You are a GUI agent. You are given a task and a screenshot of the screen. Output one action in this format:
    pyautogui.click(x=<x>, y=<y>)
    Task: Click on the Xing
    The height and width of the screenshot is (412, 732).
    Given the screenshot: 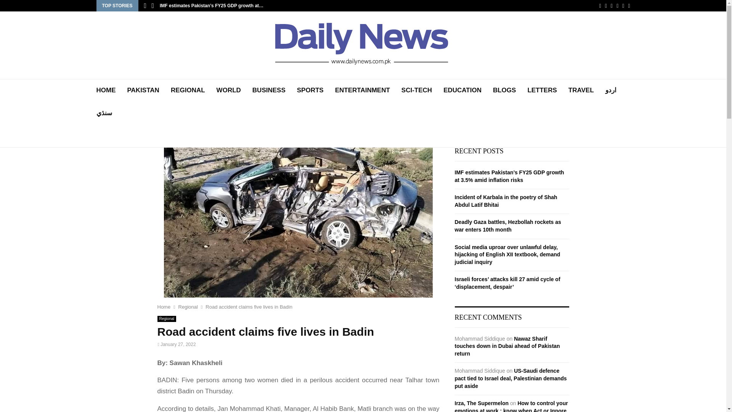 What is the action you would take?
    pyautogui.click(x=629, y=6)
    